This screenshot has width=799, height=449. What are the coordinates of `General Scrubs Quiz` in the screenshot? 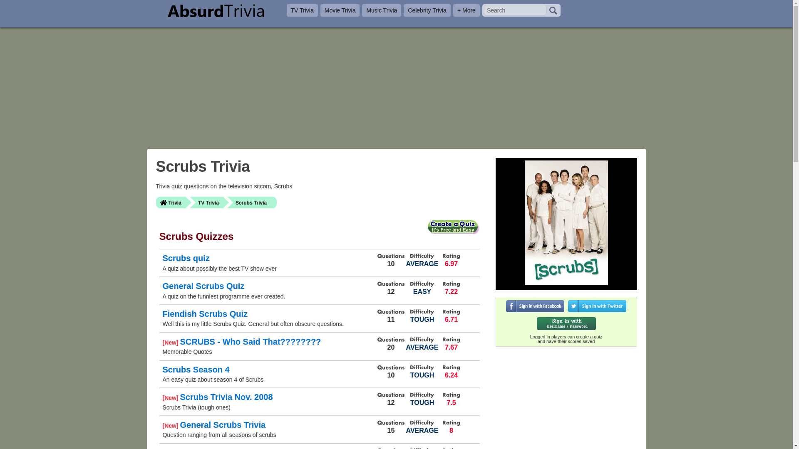 It's located at (203, 286).